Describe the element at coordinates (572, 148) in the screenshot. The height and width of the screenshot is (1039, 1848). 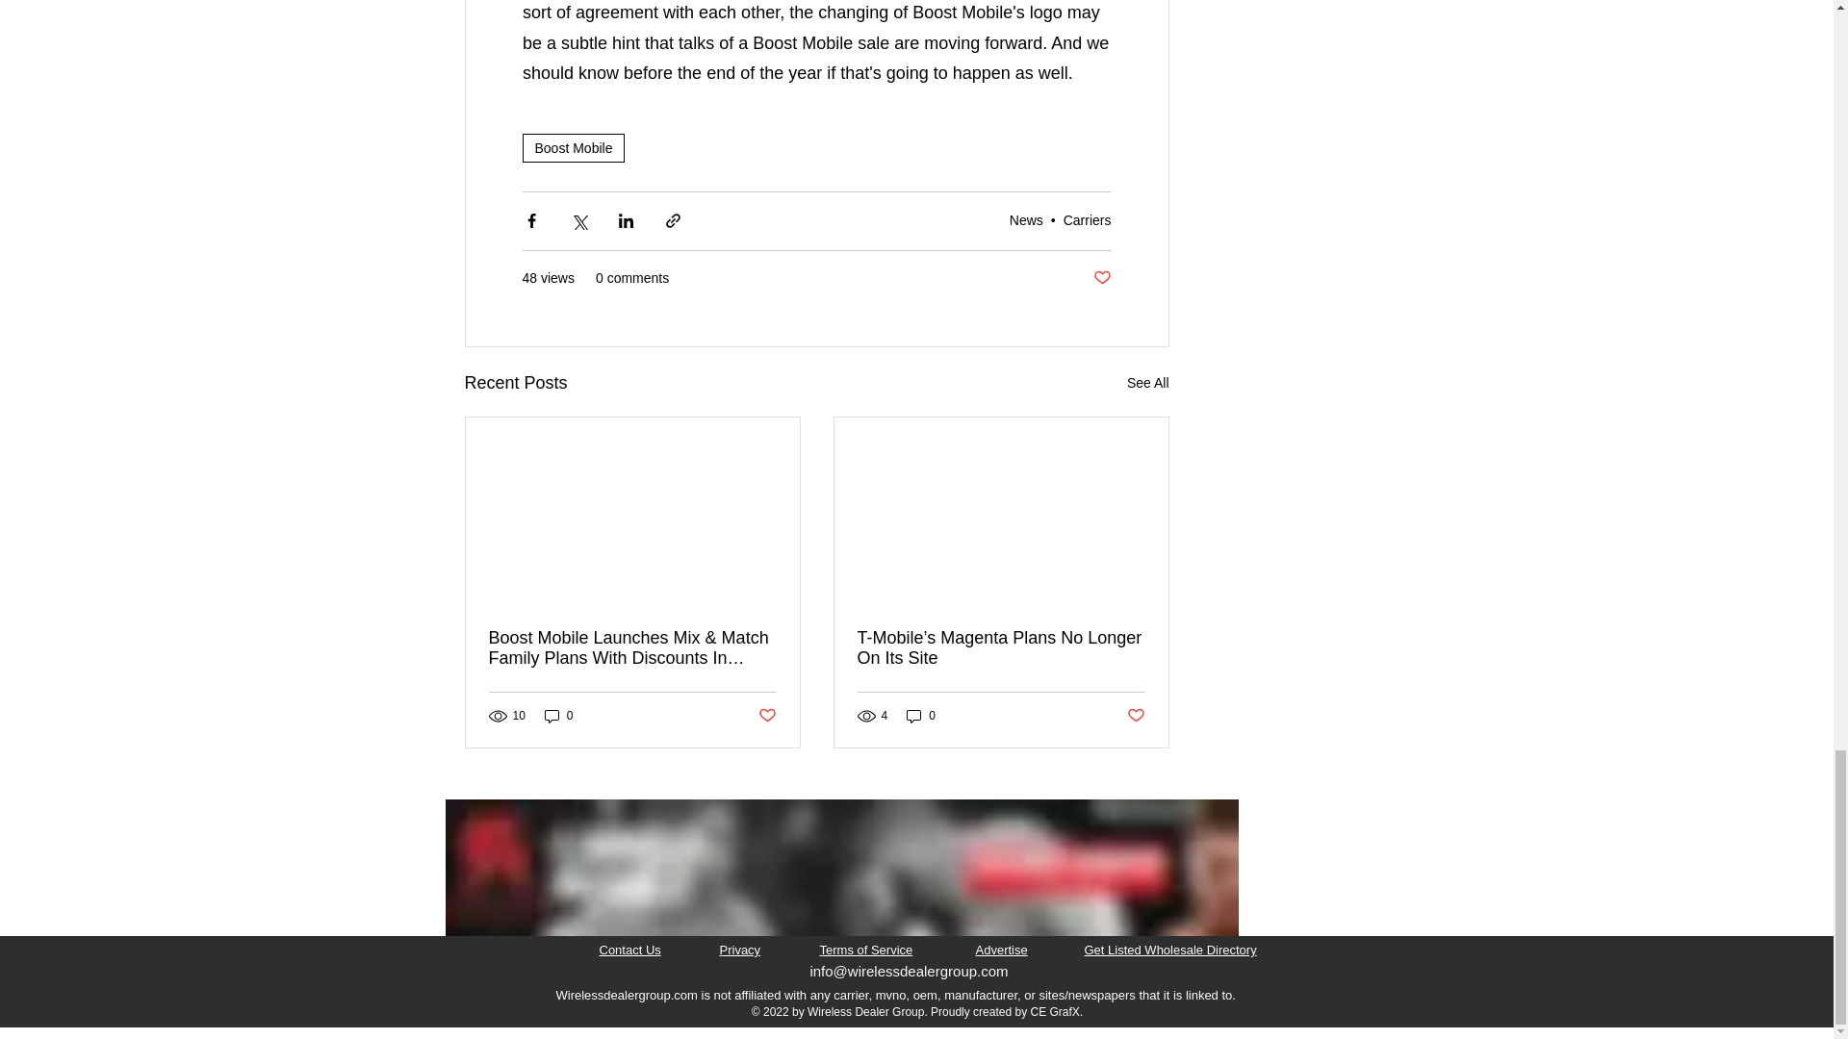
I see `Boost Mobile` at that location.